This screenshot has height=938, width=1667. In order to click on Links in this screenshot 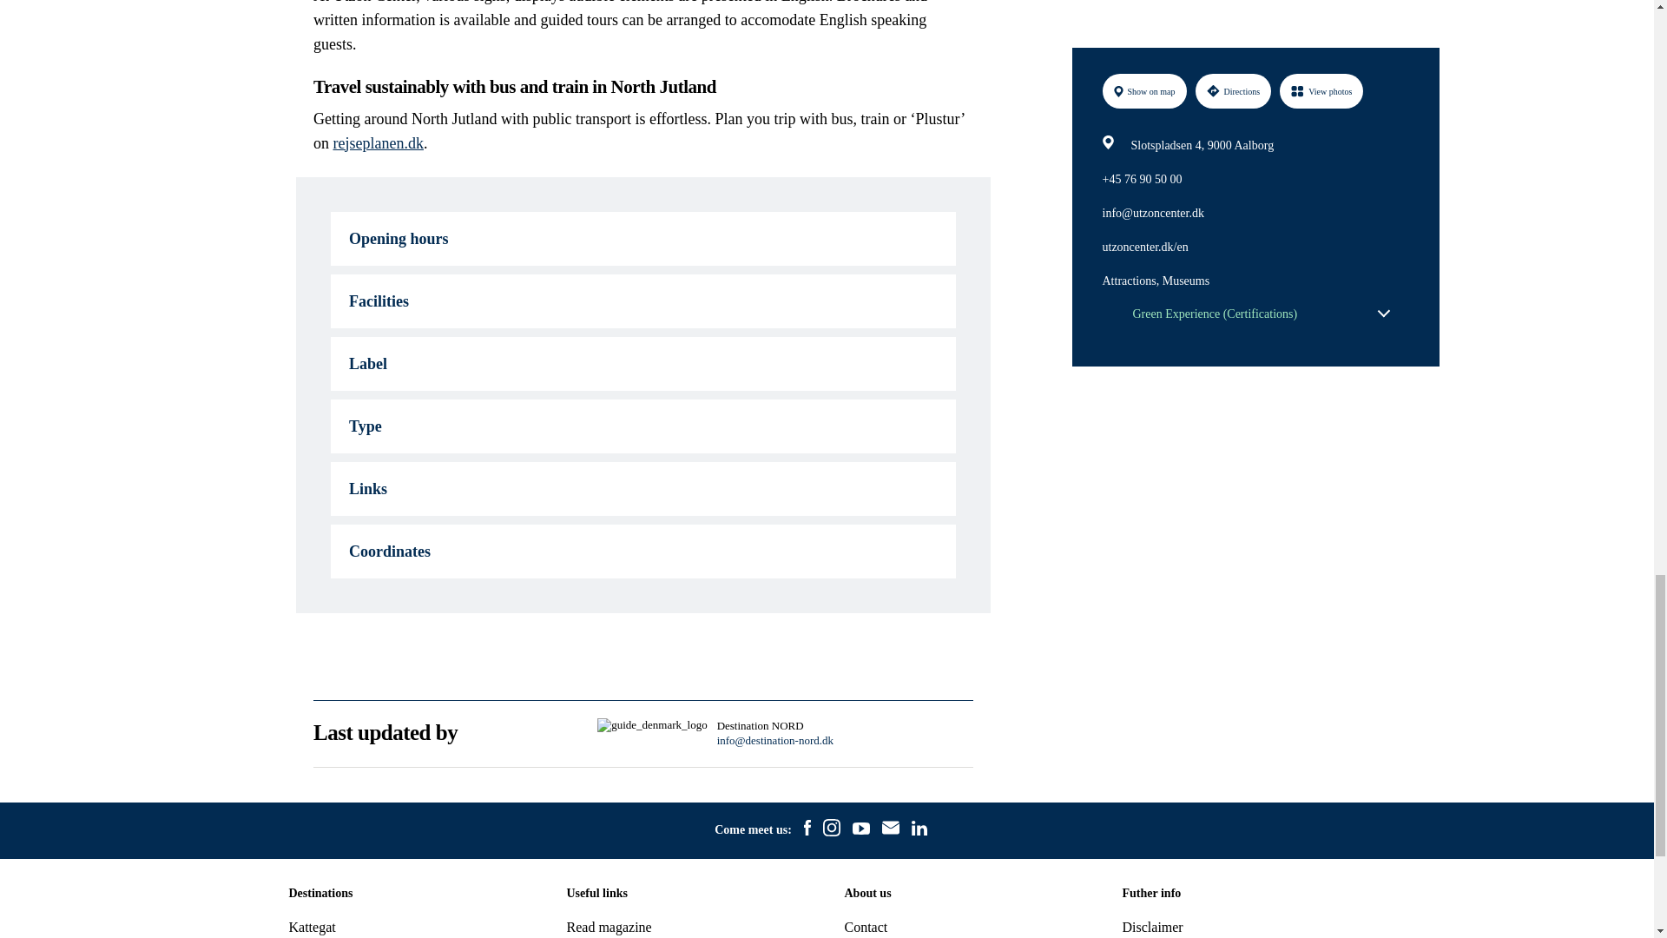, I will do `click(642, 489)`.